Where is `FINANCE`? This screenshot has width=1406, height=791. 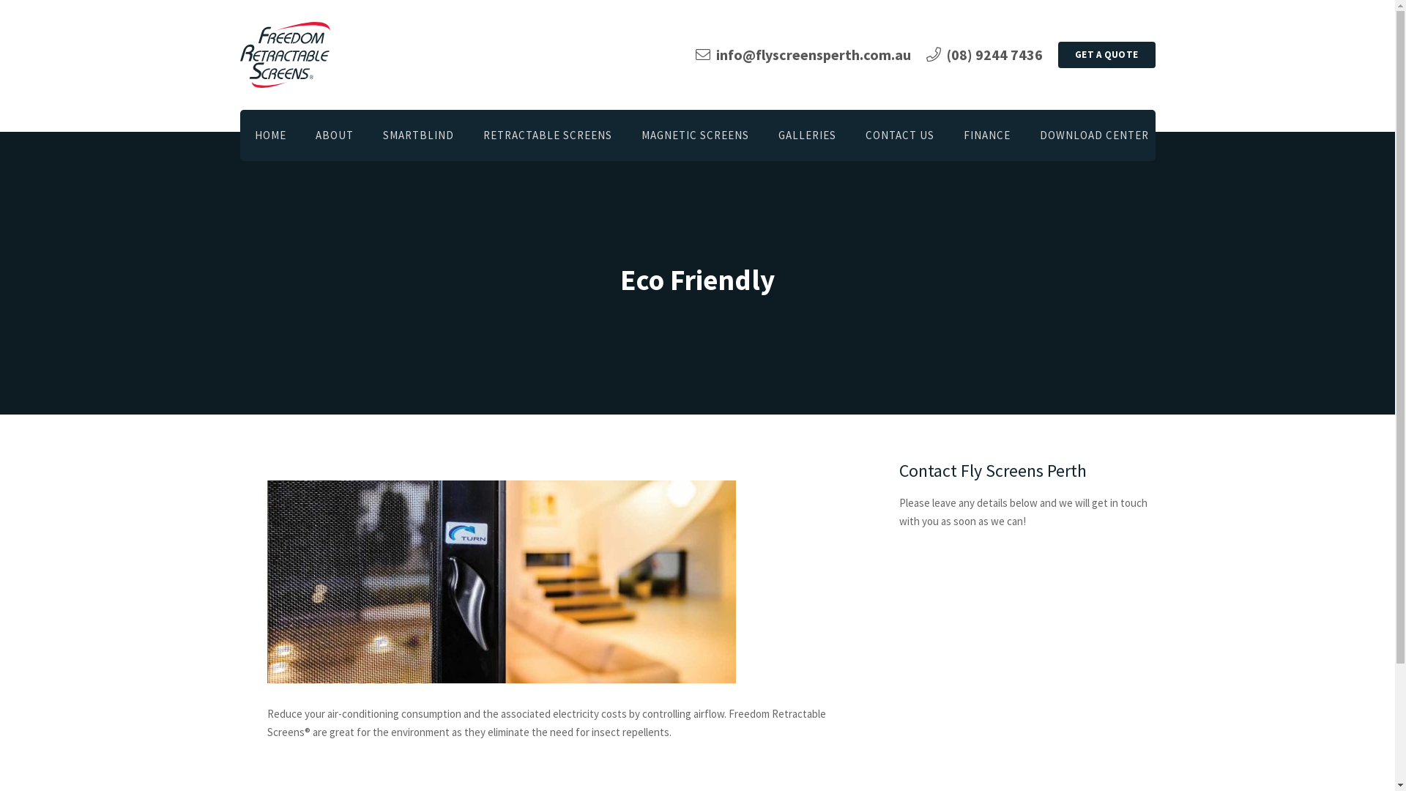
FINANCE is located at coordinates (987, 135).